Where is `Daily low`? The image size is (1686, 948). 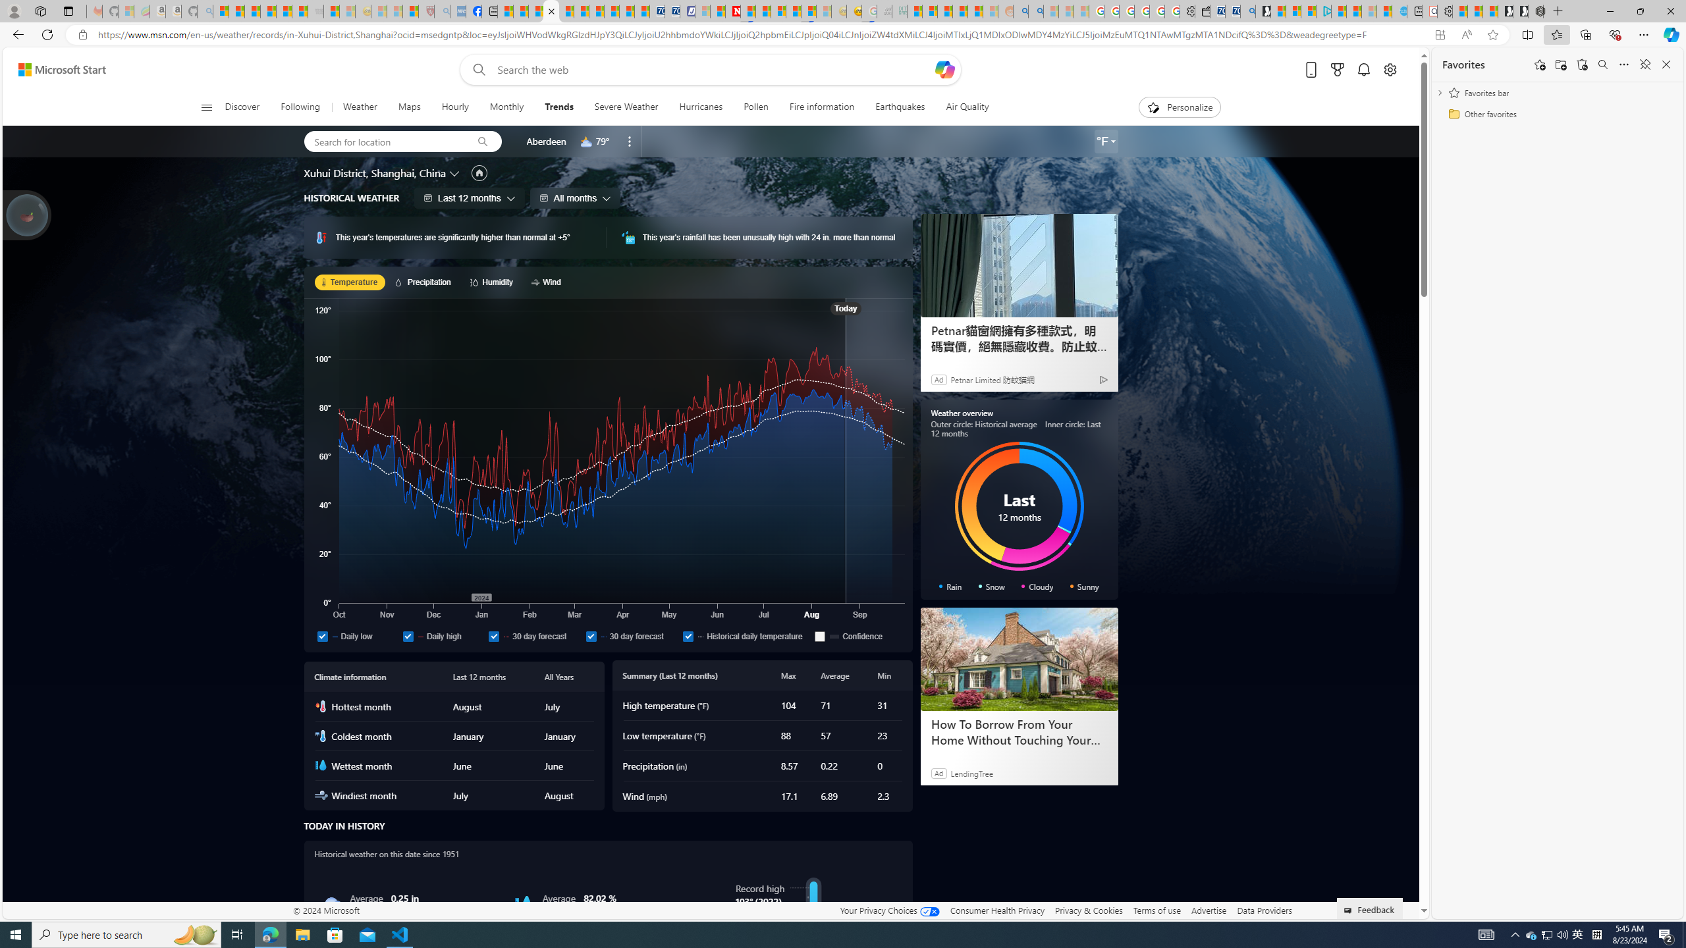
Daily low is located at coordinates (357, 636).